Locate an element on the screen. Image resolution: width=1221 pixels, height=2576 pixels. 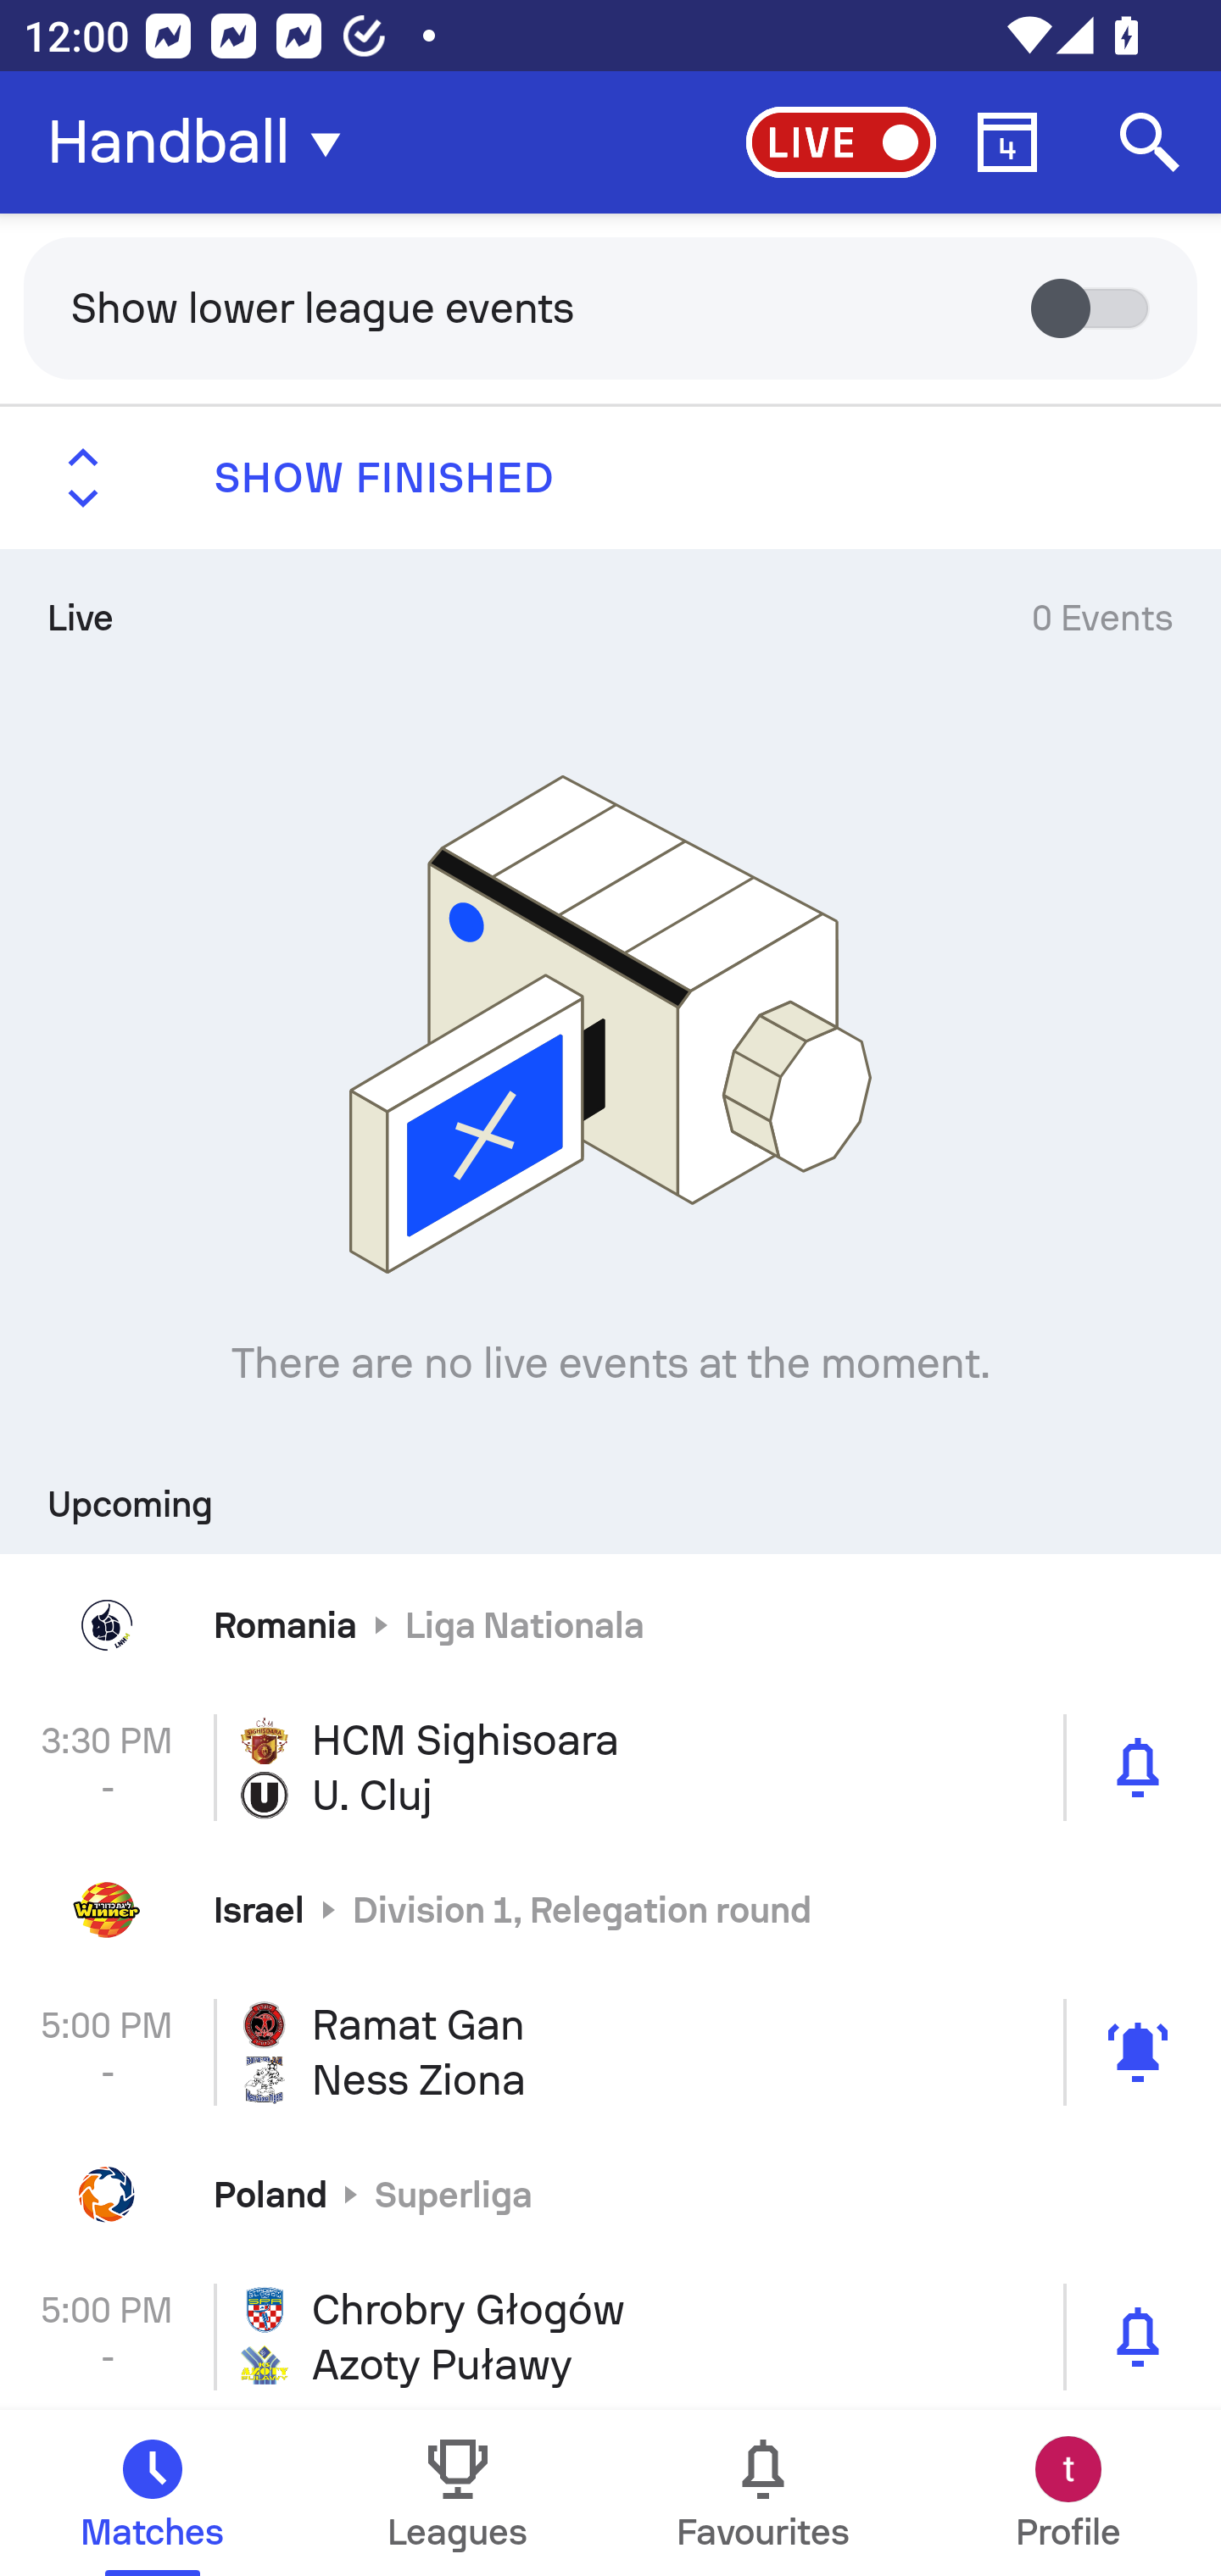
Poland Superliga is located at coordinates (610, 2195).